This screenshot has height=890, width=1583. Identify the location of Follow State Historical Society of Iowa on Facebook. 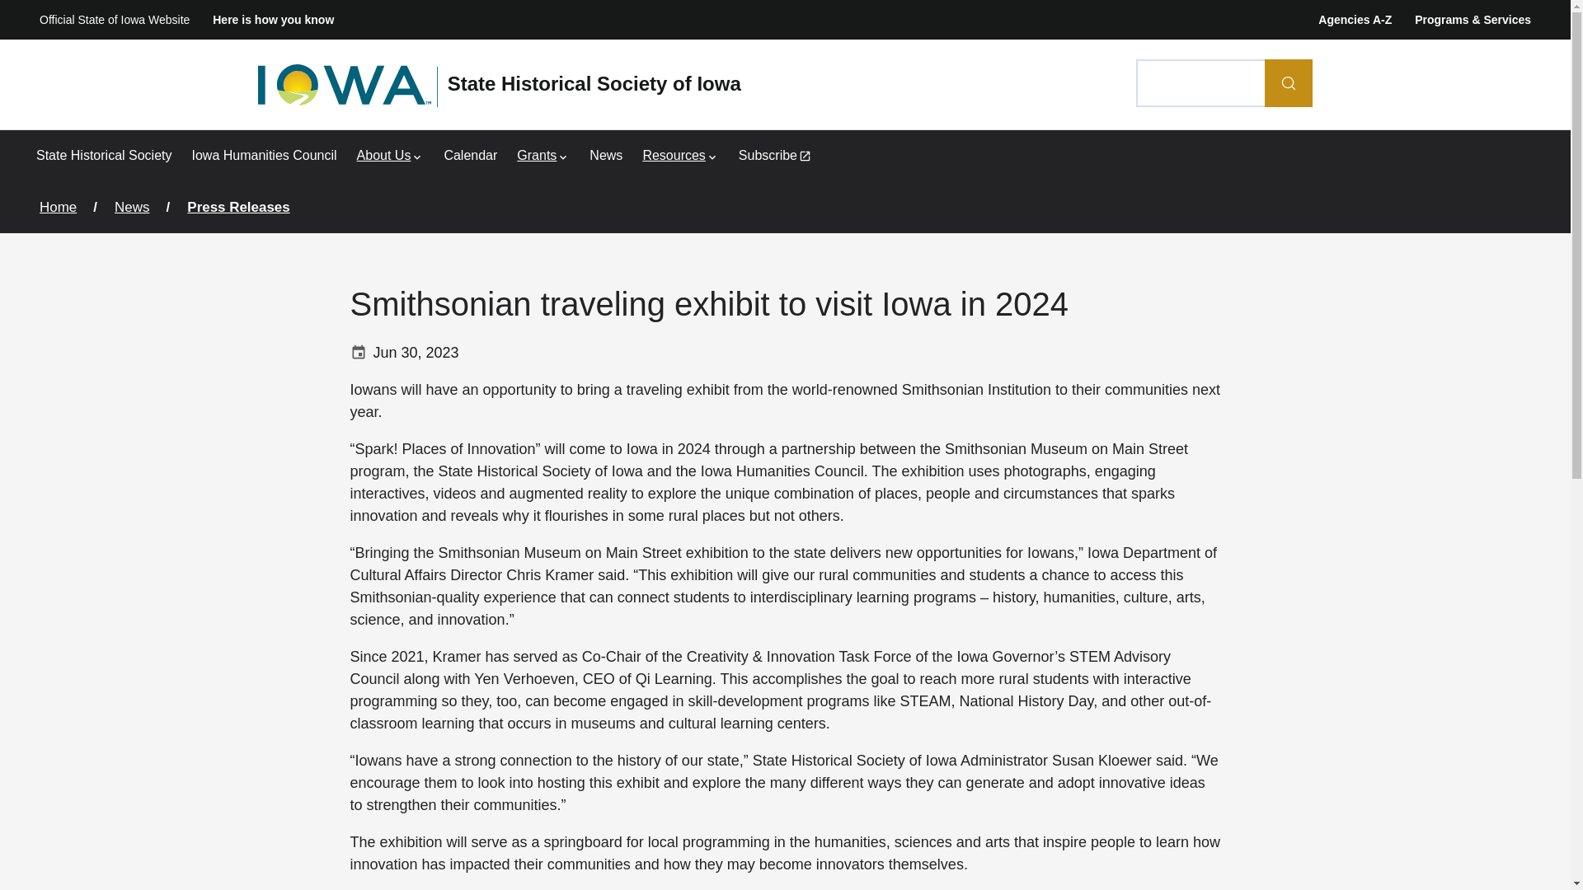
(1492, 830).